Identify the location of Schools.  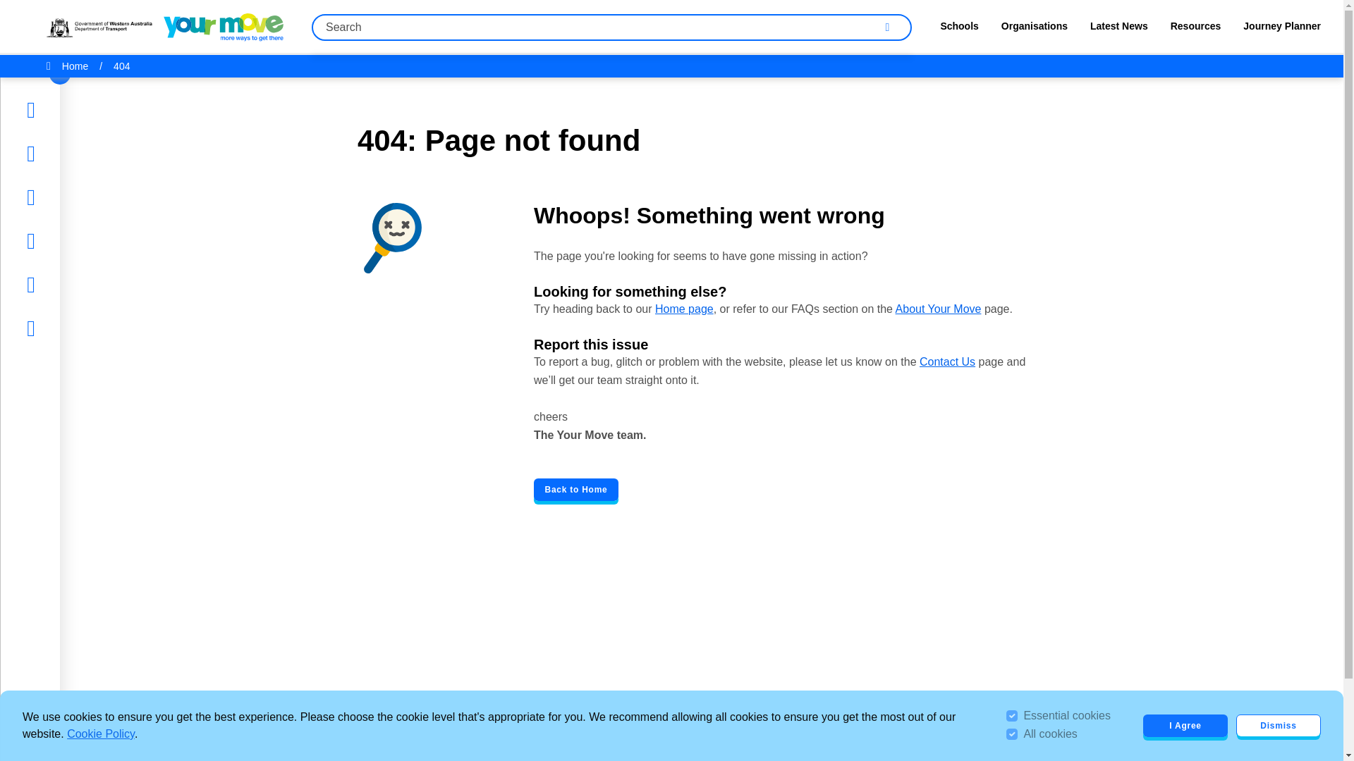
(958, 30).